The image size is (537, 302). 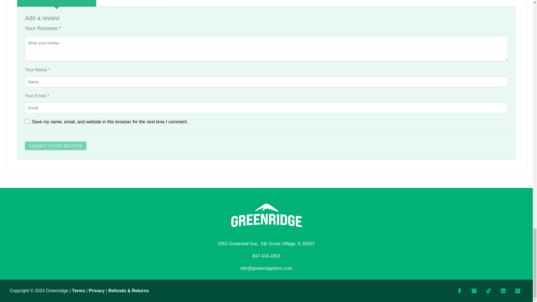 What do you see at coordinates (55, 146) in the screenshot?
I see `Submit Your Review` at bounding box center [55, 146].